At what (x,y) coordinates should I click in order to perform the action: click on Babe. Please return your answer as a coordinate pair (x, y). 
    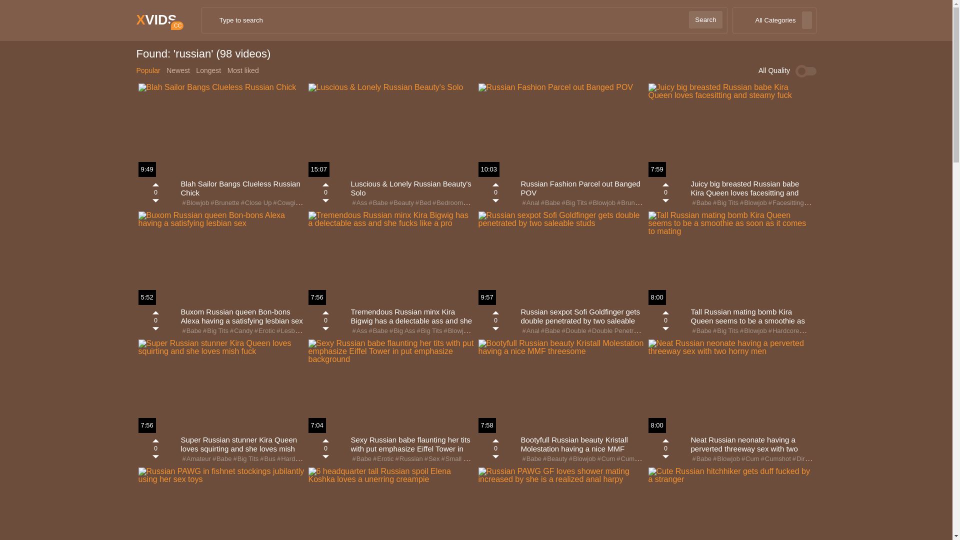
    Looking at the image, I should click on (361, 459).